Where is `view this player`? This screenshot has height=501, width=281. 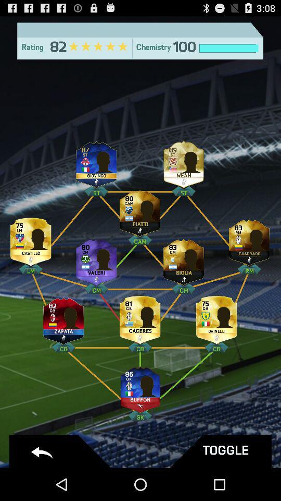
view this player is located at coordinates (140, 386).